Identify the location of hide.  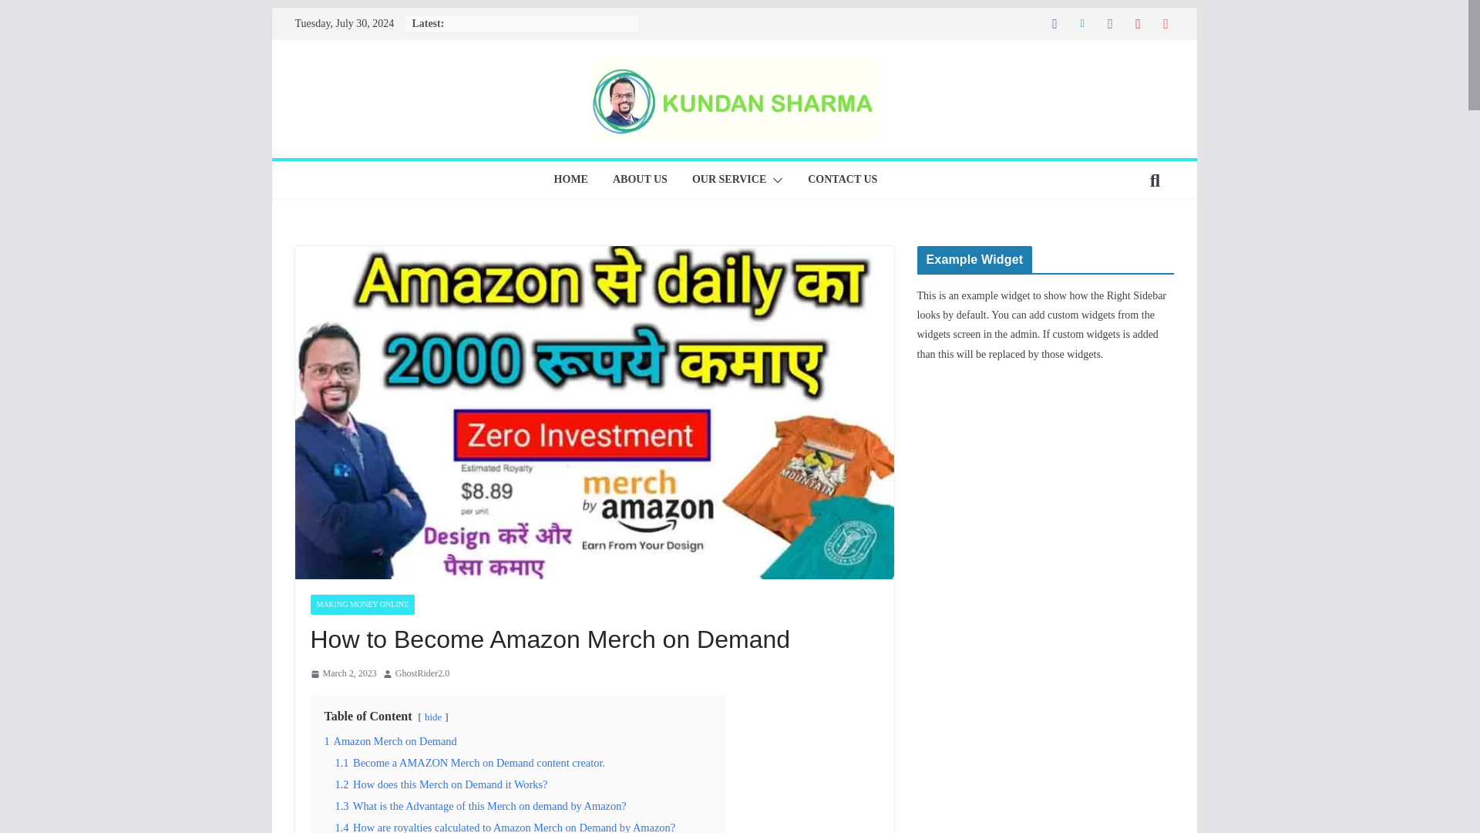
(433, 717).